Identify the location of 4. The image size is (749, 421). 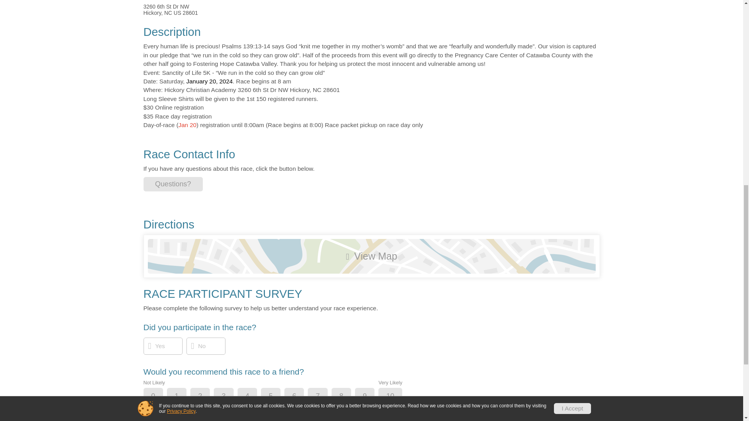
(254, 396).